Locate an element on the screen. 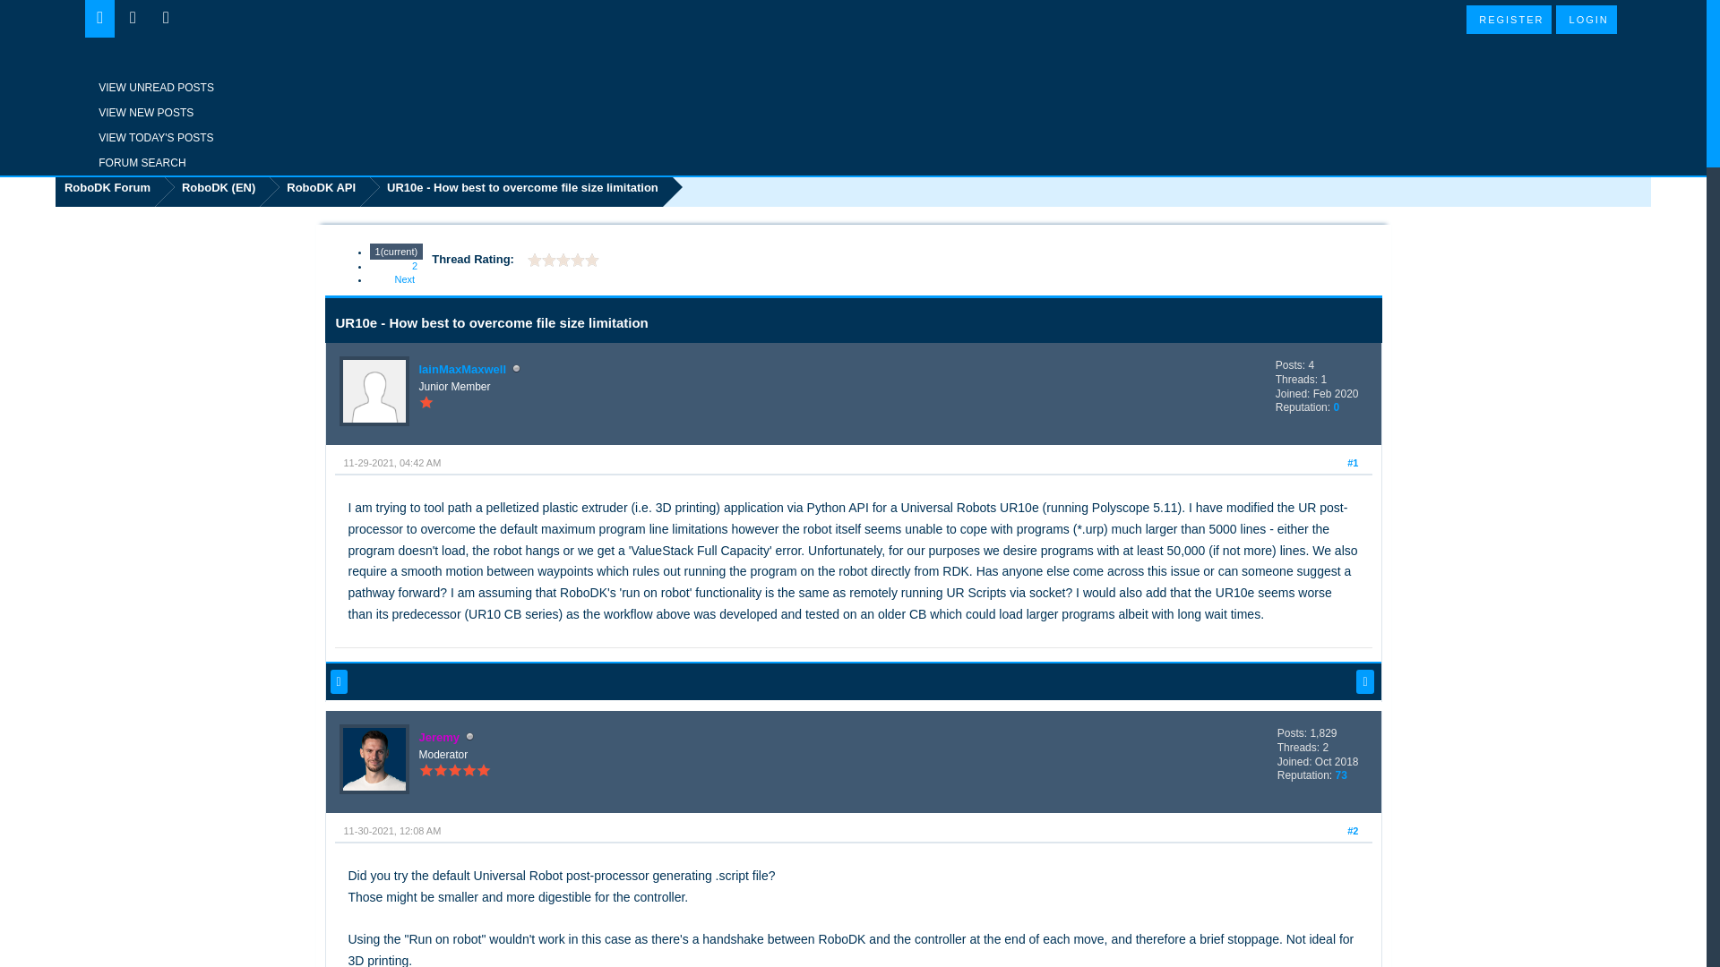 This screenshot has height=967, width=1720. 5 stars out of 5 is located at coordinates (563, 260).